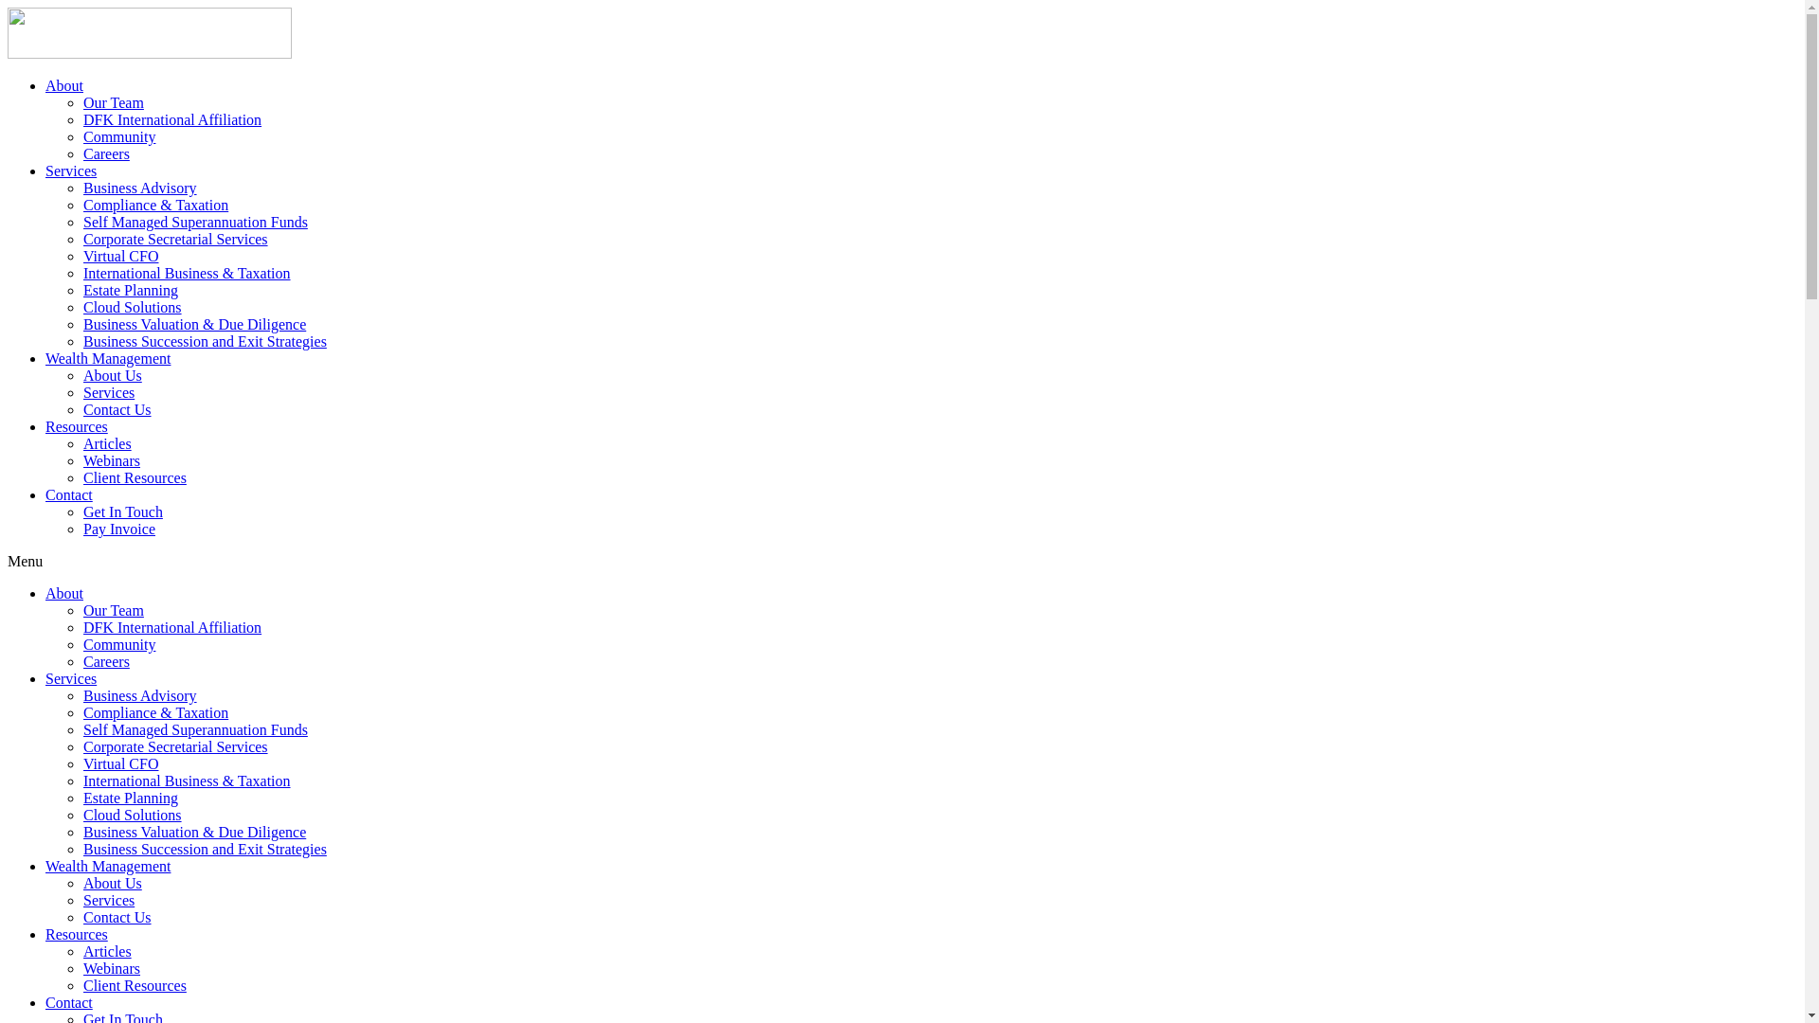  What do you see at coordinates (108, 358) in the screenshot?
I see `Wealth Management` at bounding box center [108, 358].